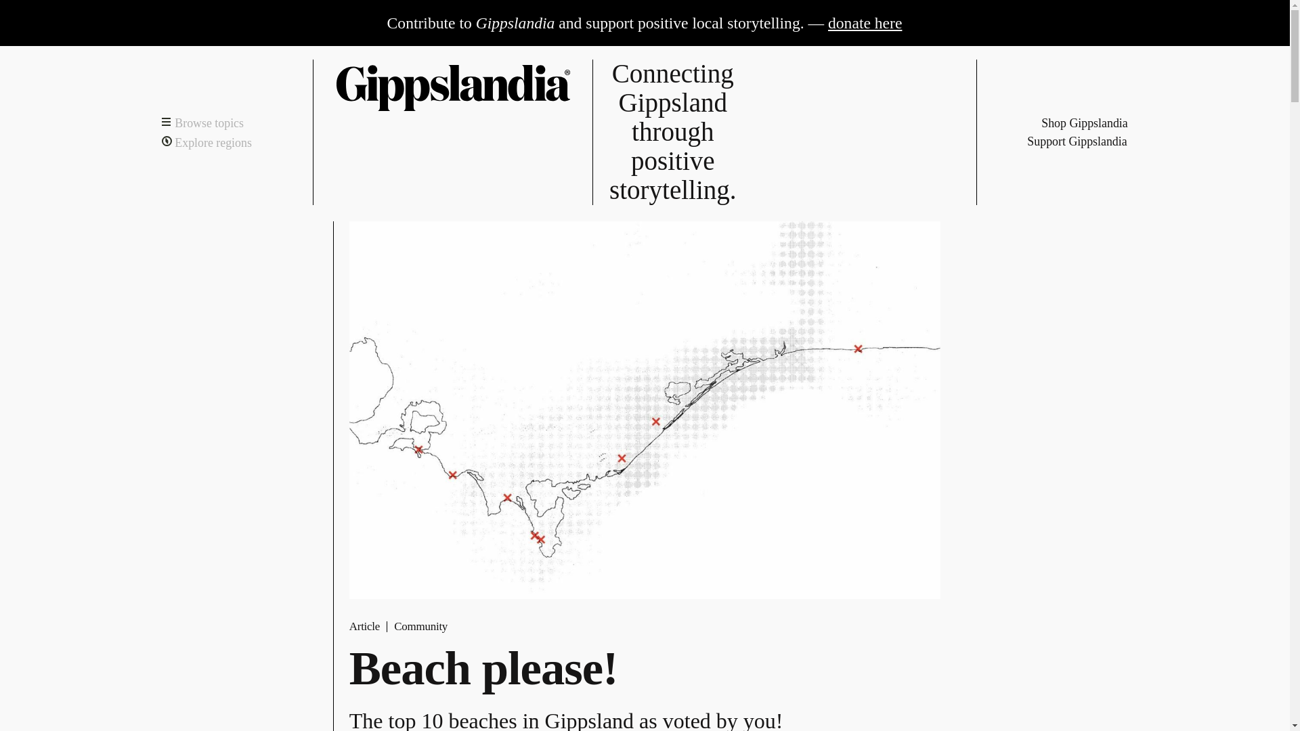 This screenshot has height=731, width=1300. I want to click on Browse topics, so click(202, 123).